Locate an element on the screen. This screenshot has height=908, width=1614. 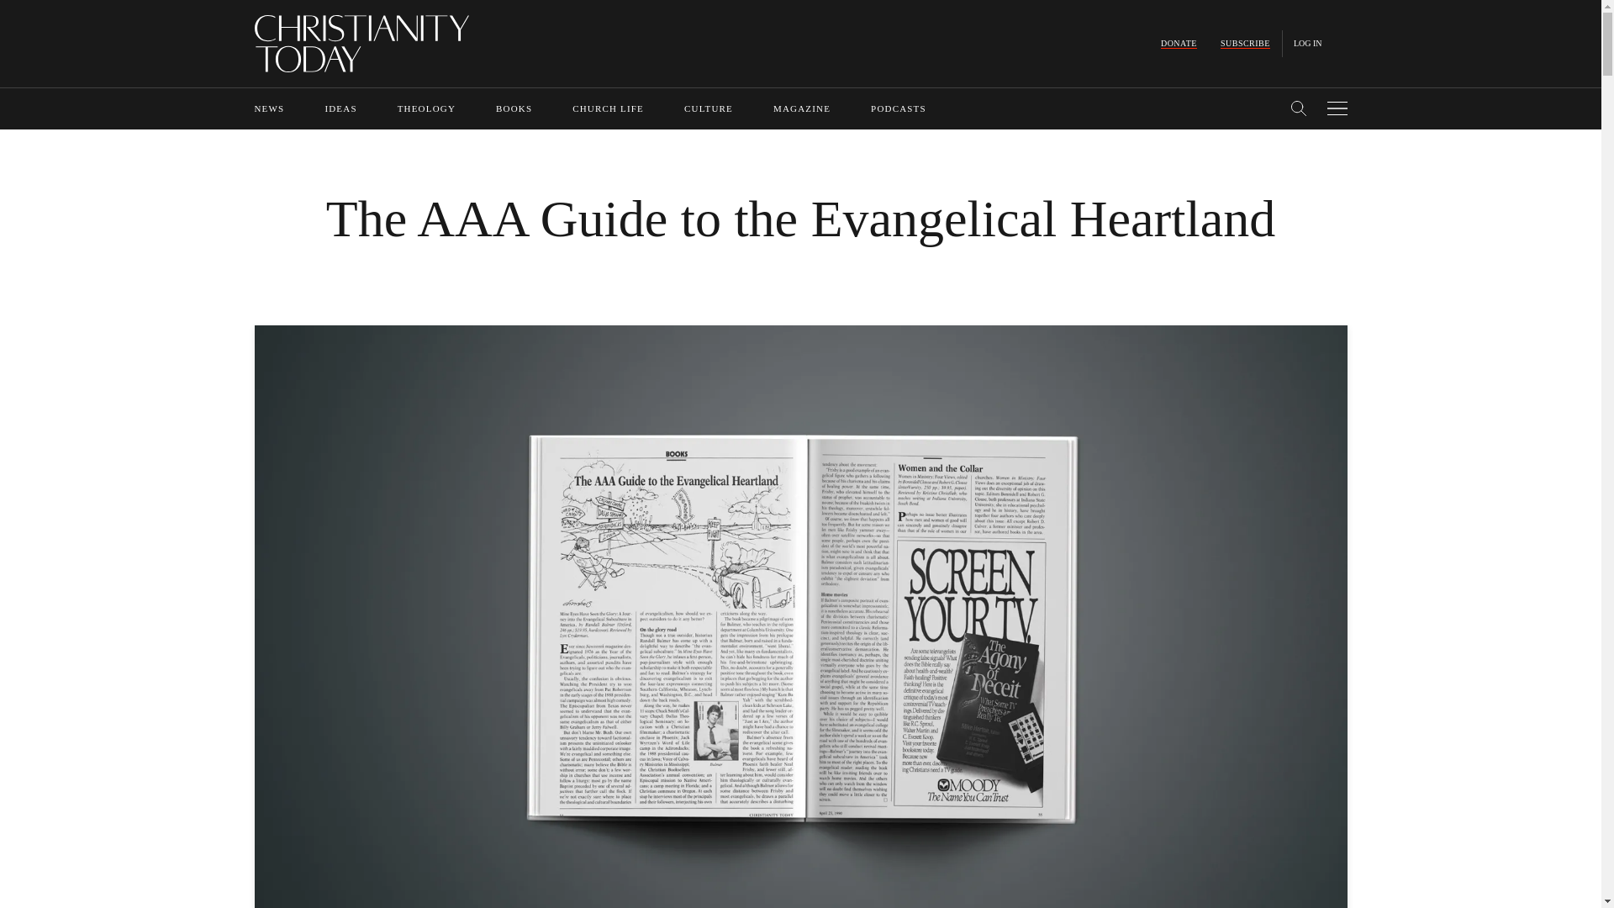
THEOLOGY is located at coordinates (425, 108).